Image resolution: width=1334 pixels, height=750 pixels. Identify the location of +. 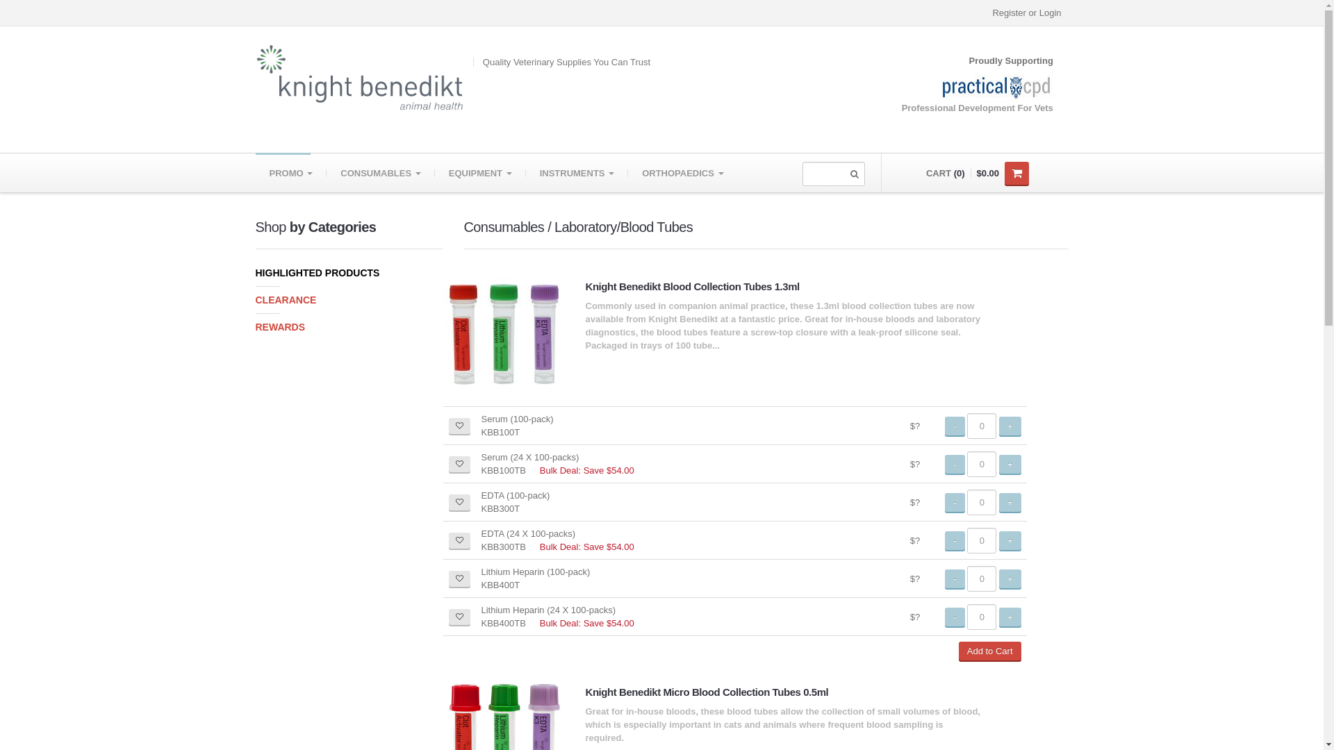
(1010, 540).